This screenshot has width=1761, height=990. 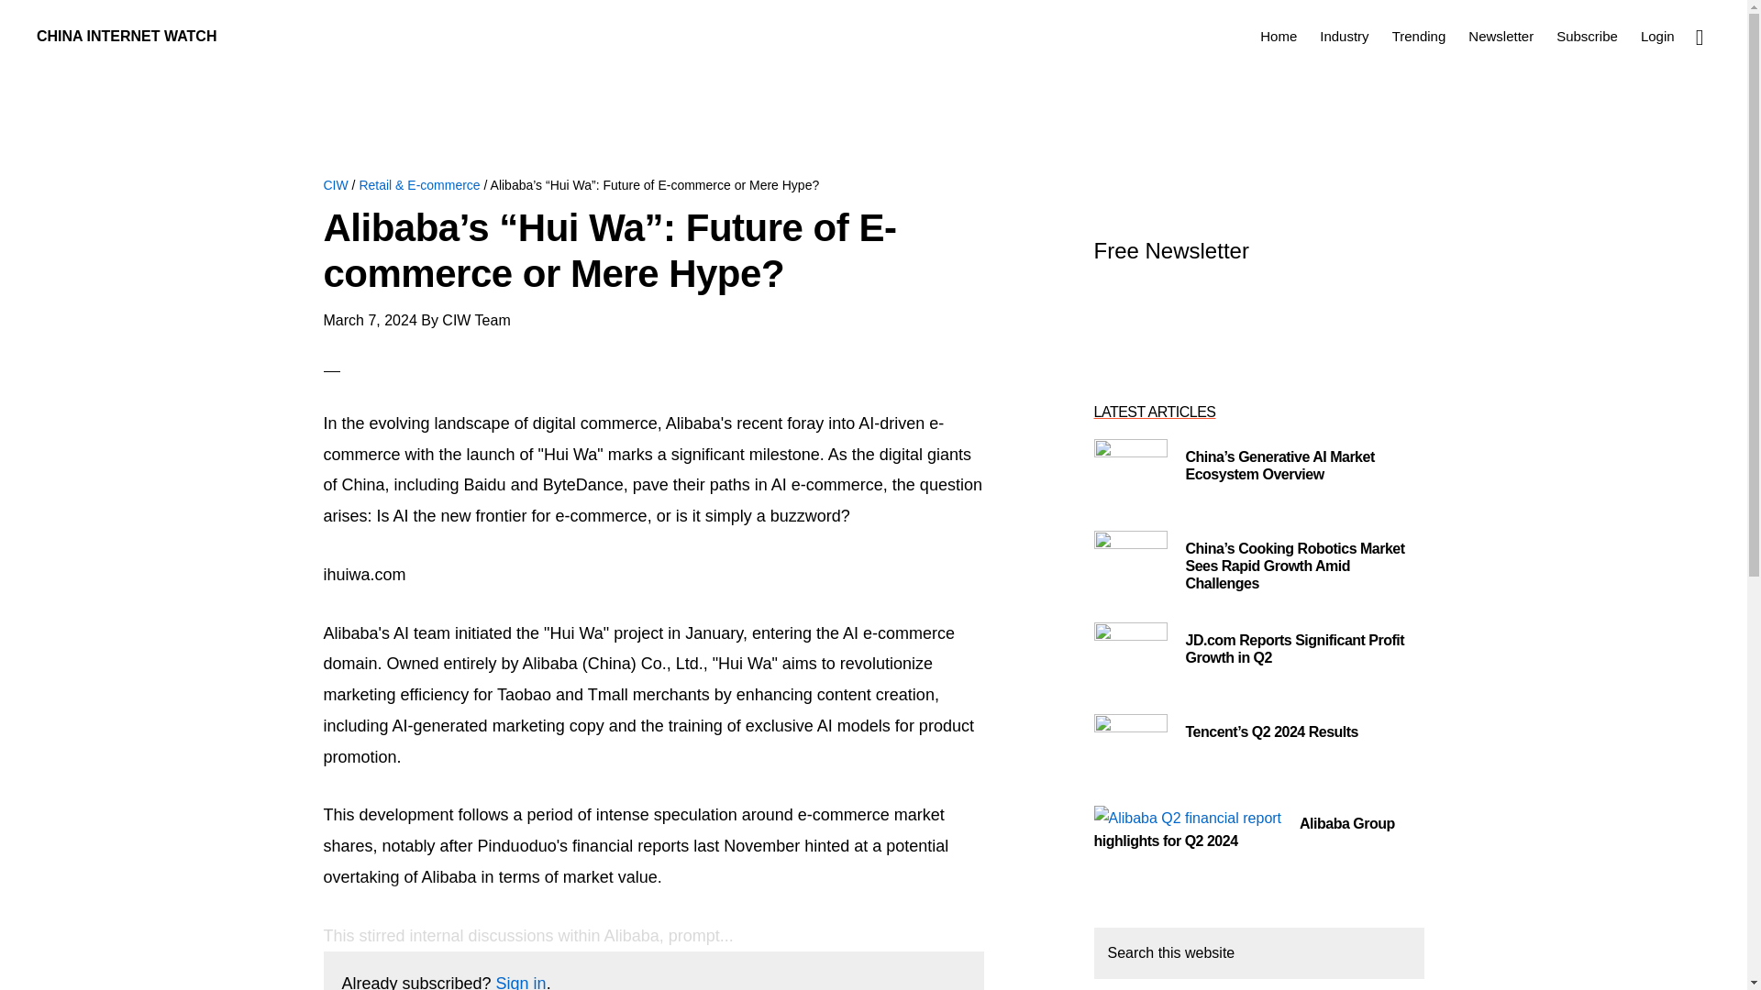 I want to click on Home, so click(x=1279, y=35).